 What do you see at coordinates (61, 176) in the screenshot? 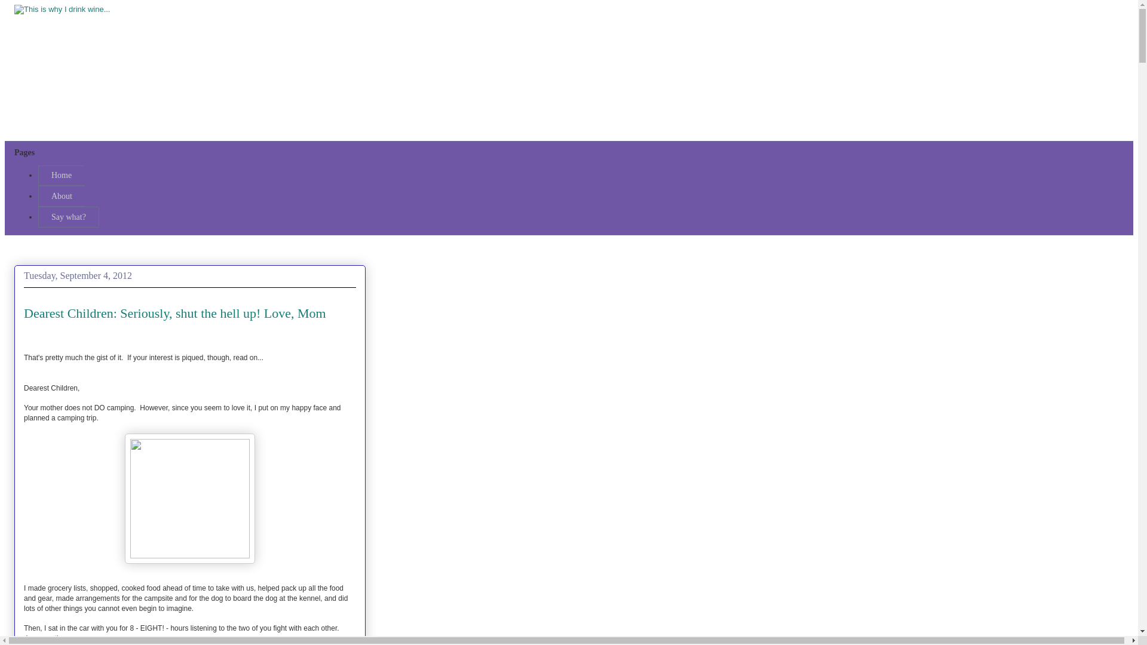
I see `Home` at bounding box center [61, 176].